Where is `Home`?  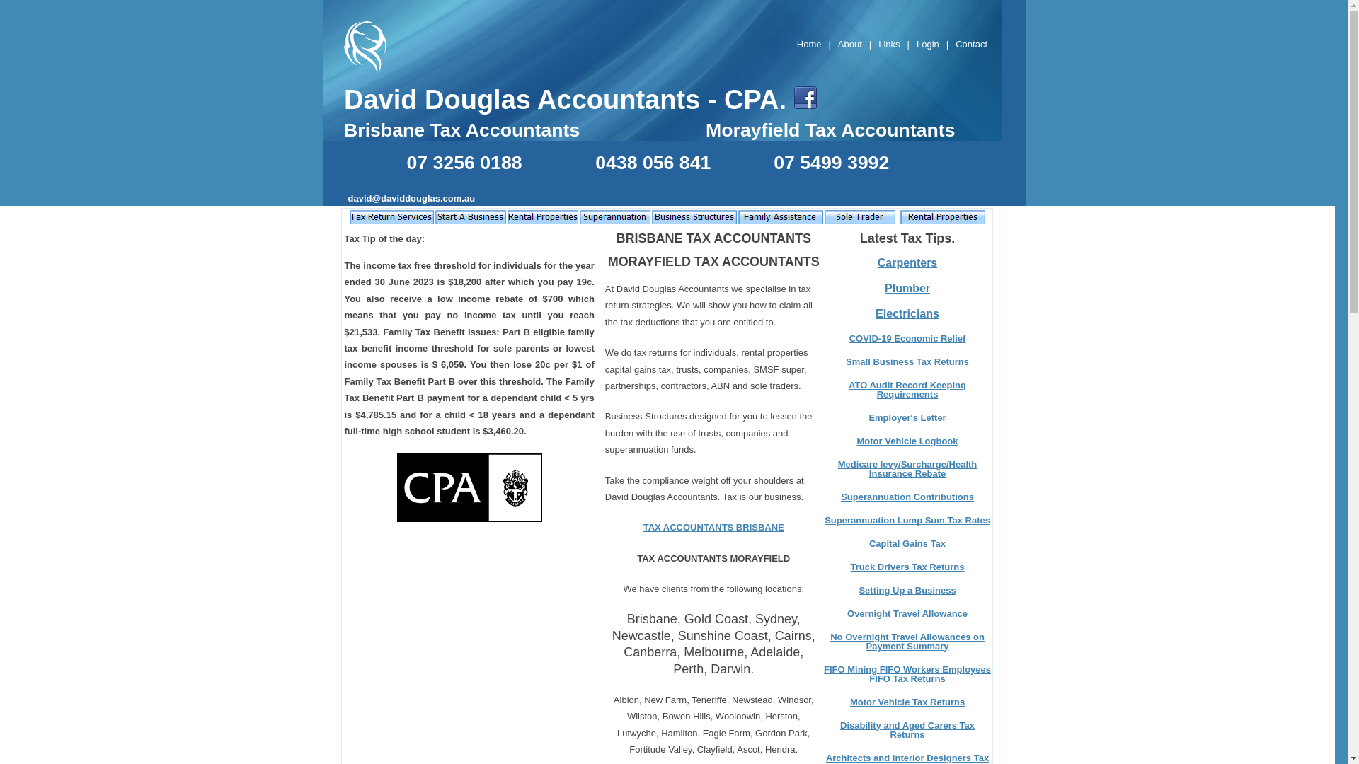
Home is located at coordinates (810, 44).